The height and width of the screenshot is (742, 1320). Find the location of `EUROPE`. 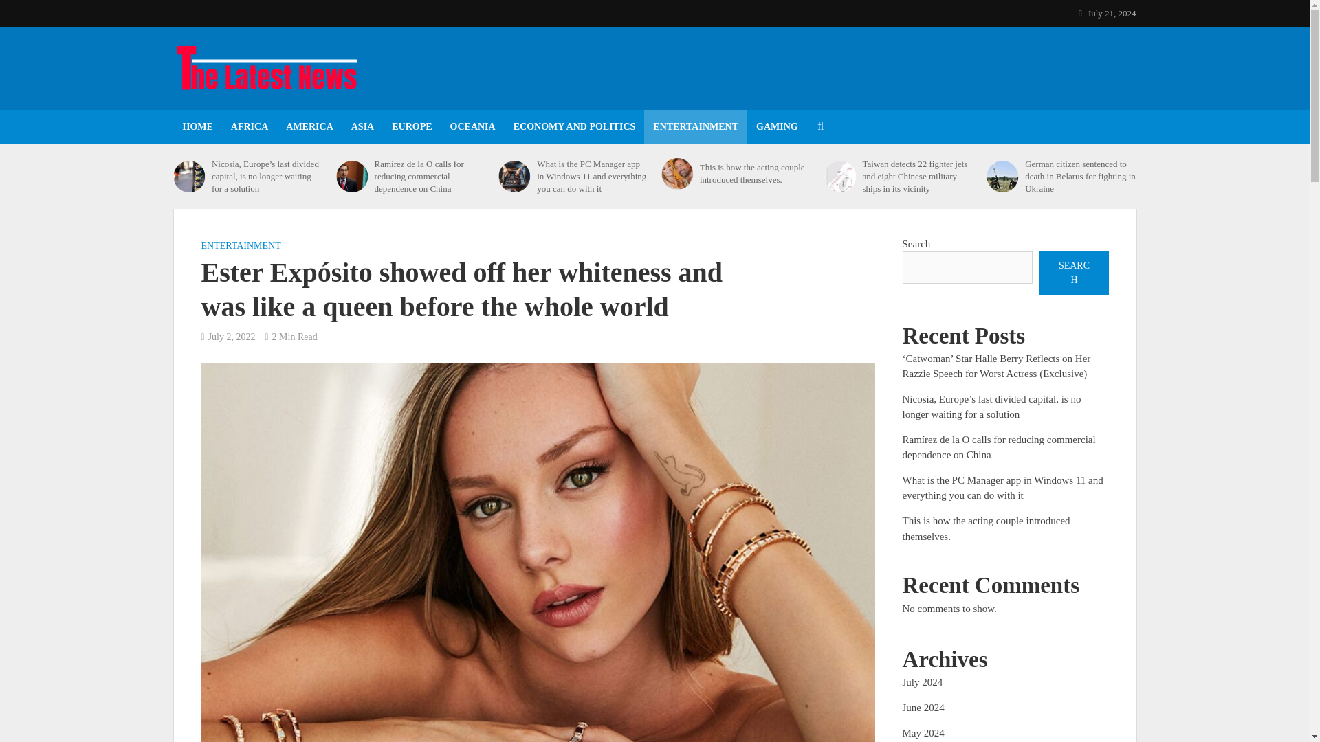

EUROPE is located at coordinates (411, 126).